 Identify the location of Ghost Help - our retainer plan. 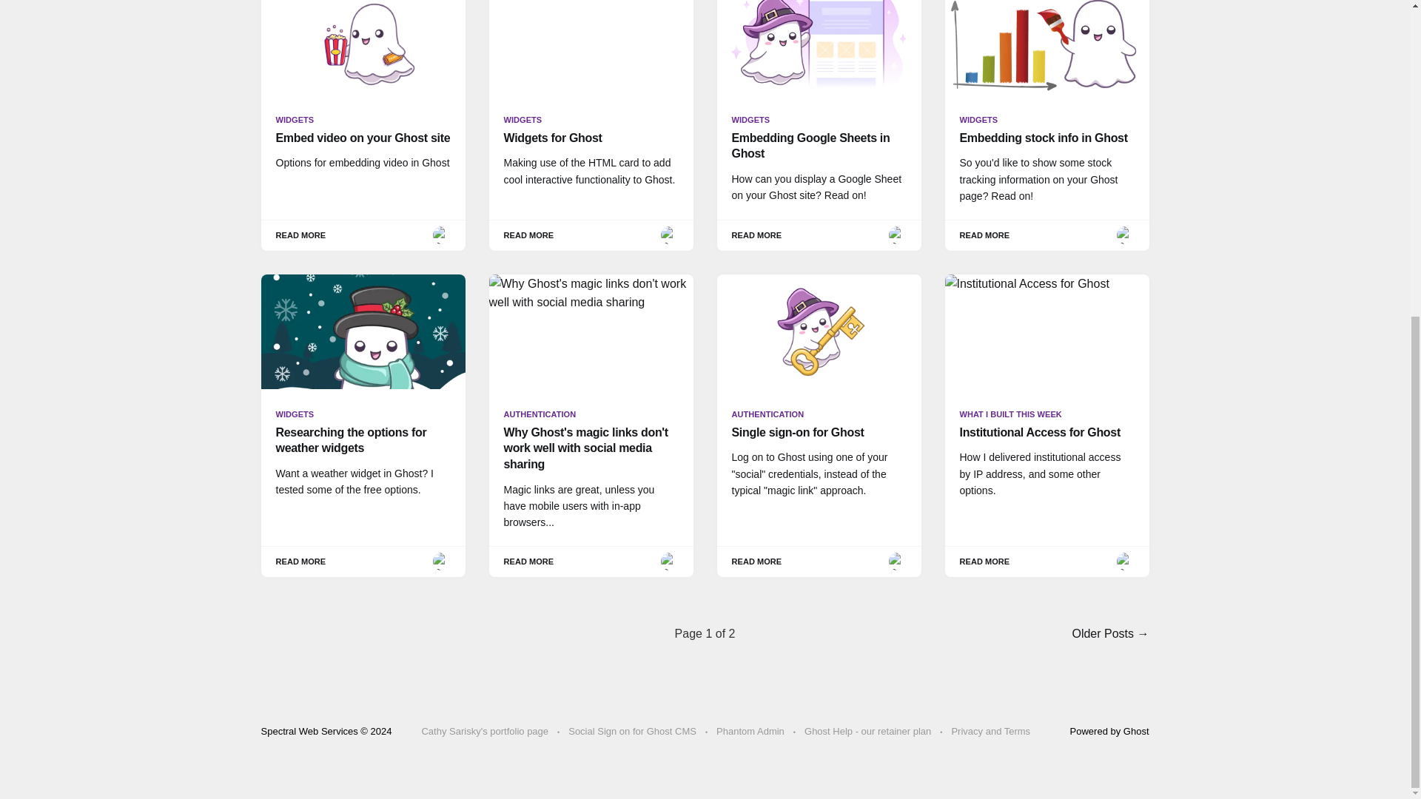
(867, 732).